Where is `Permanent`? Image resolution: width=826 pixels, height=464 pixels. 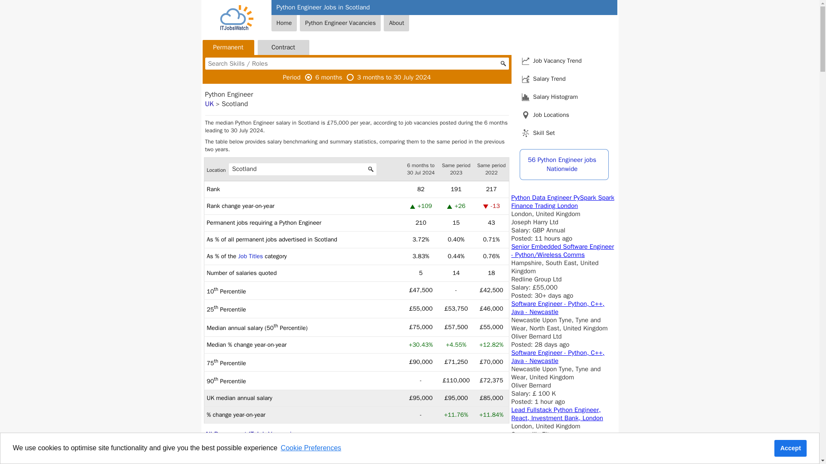 Permanent is located at coordinates (228, 47).